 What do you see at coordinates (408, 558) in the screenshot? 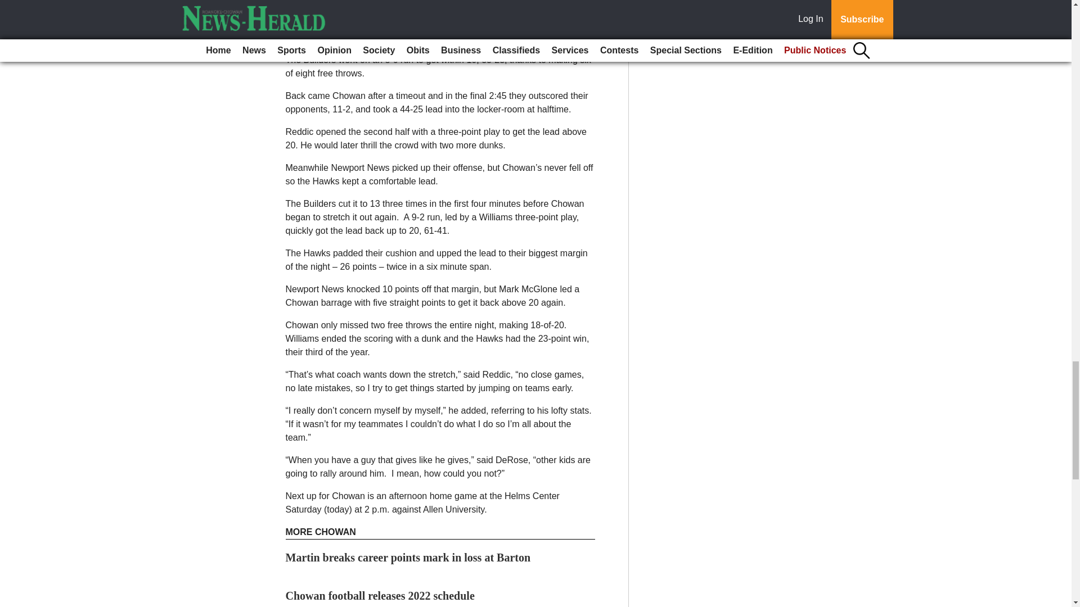
I see `Martin breaks career points mark in loss at Barton` at bounding box center [408, 558].